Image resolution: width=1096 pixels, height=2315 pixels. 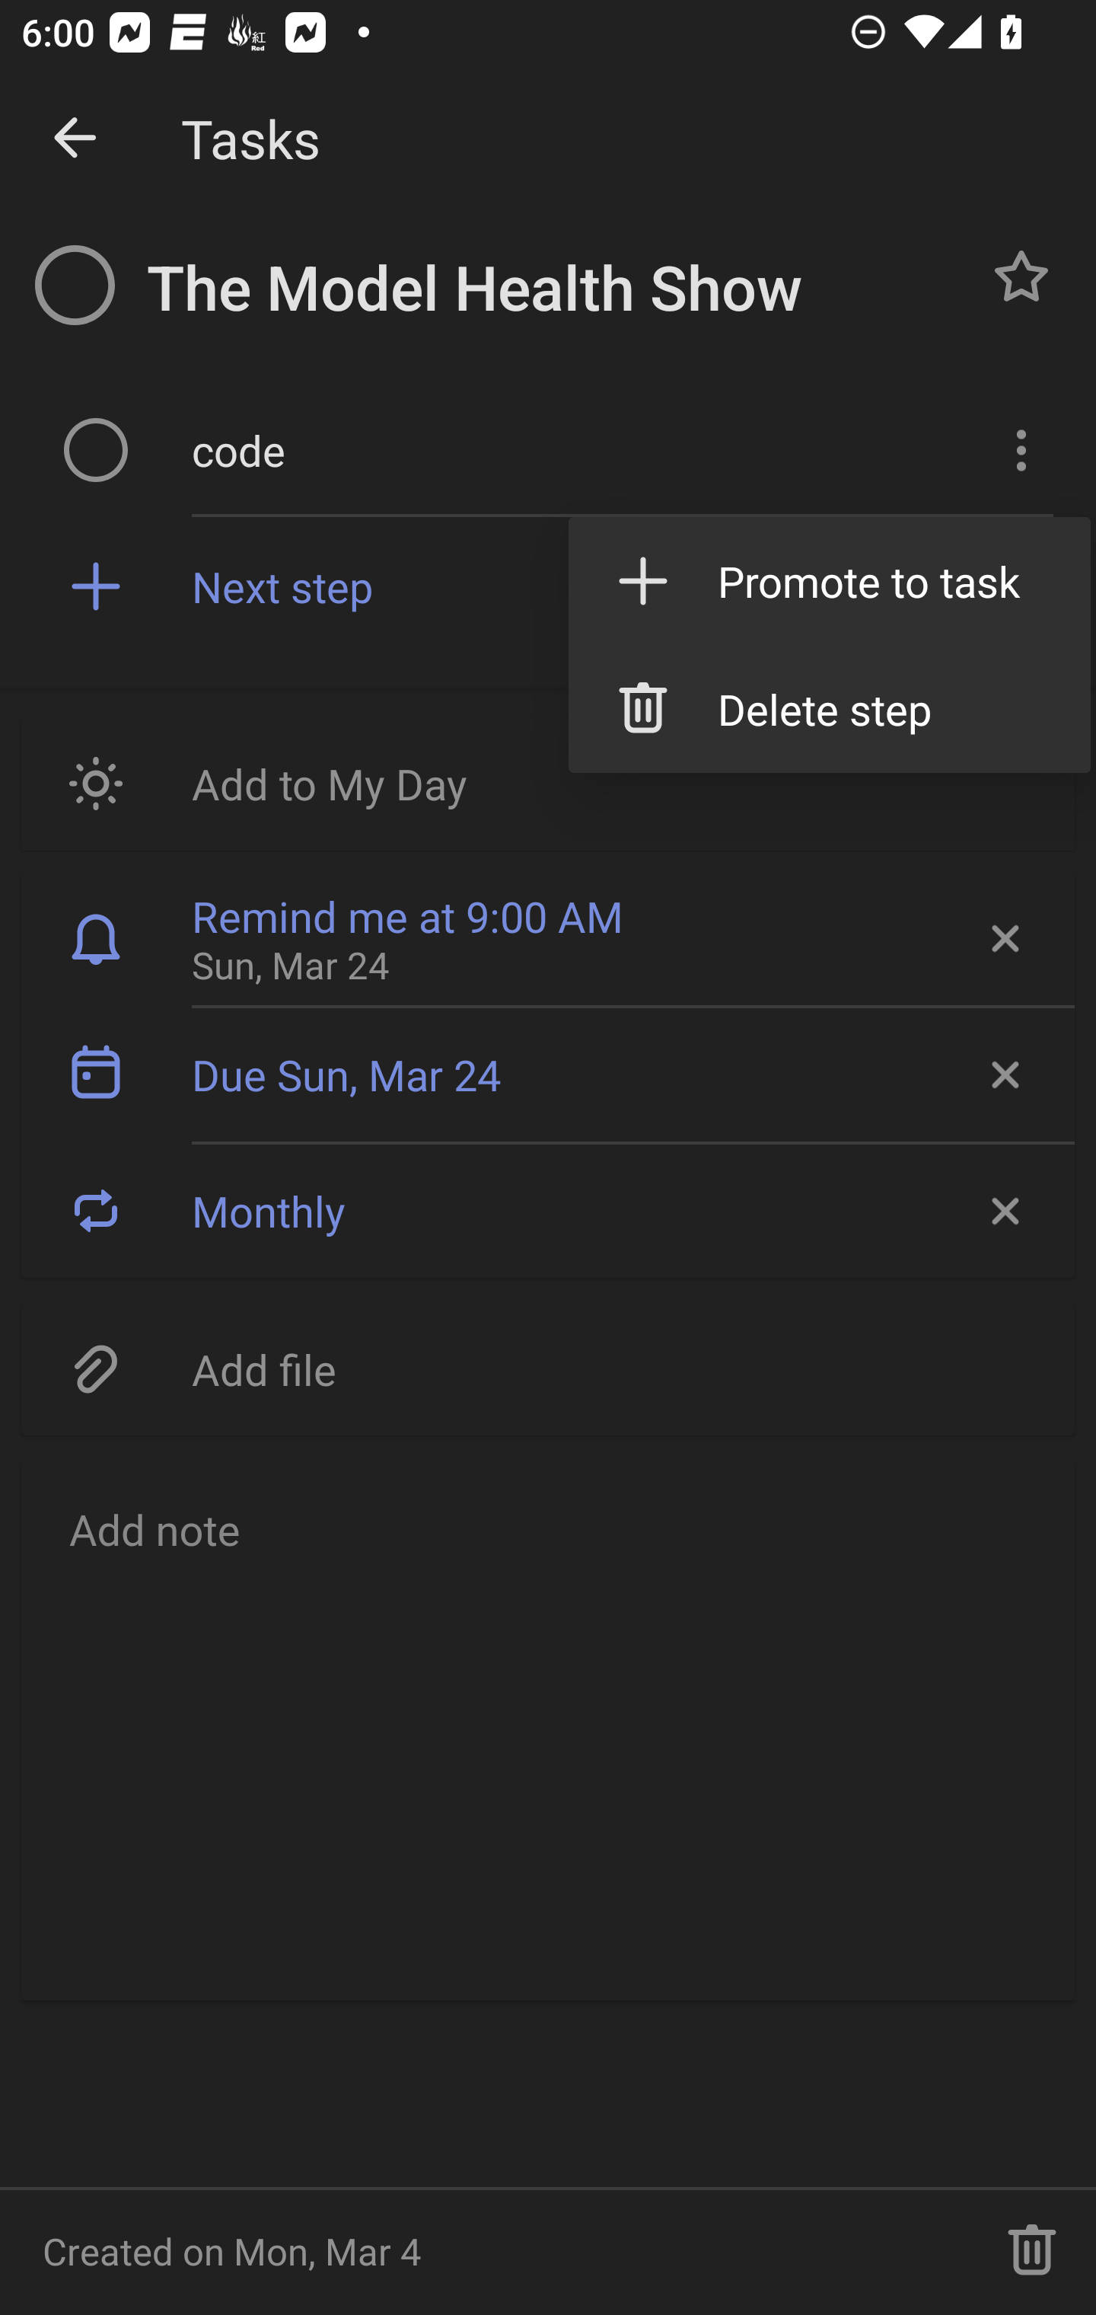 I want to click on Promote to task, so click(x=830, y=580).